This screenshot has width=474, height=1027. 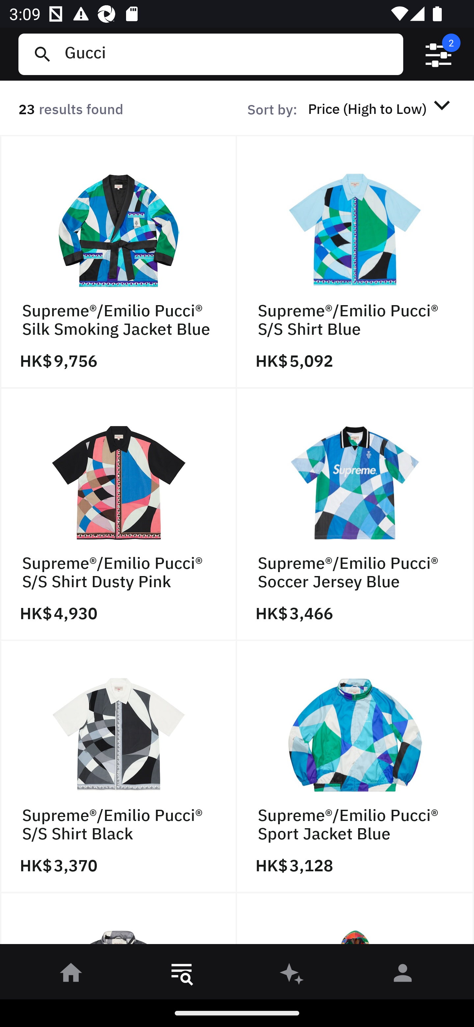 What do you see at coordinates (438, 54) in the screenshot?
I see `` at bounding box center [438, 54].